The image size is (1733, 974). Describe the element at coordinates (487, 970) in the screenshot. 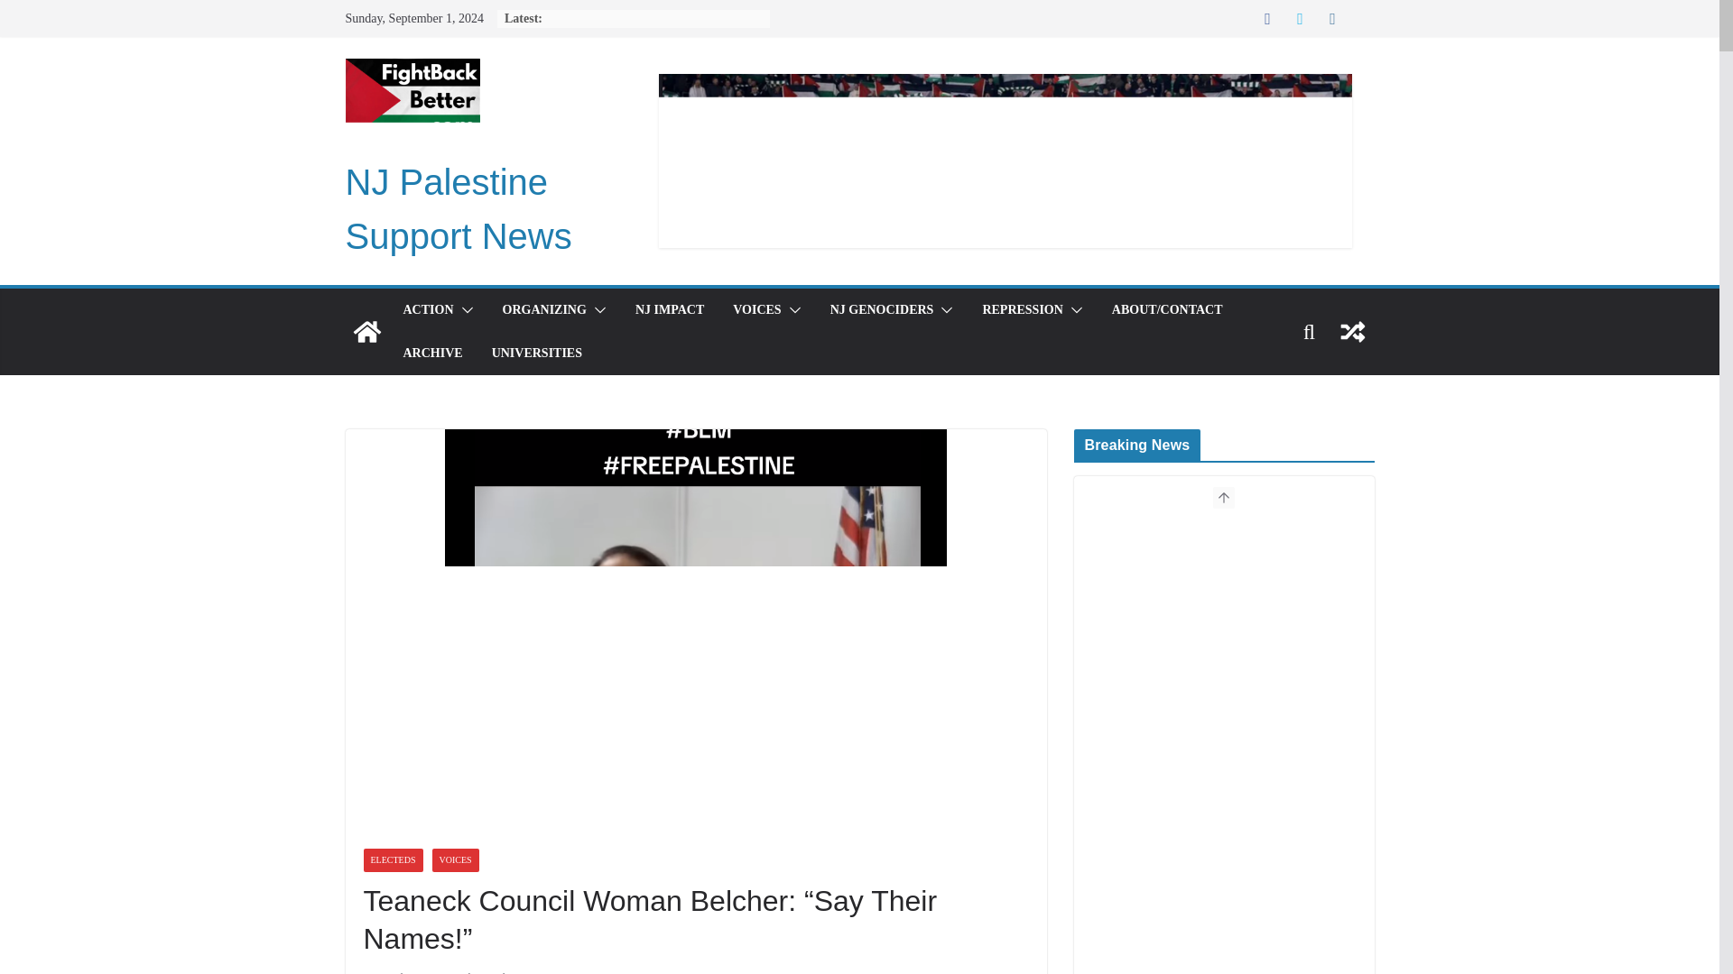

I see `bwitanek` at that location.